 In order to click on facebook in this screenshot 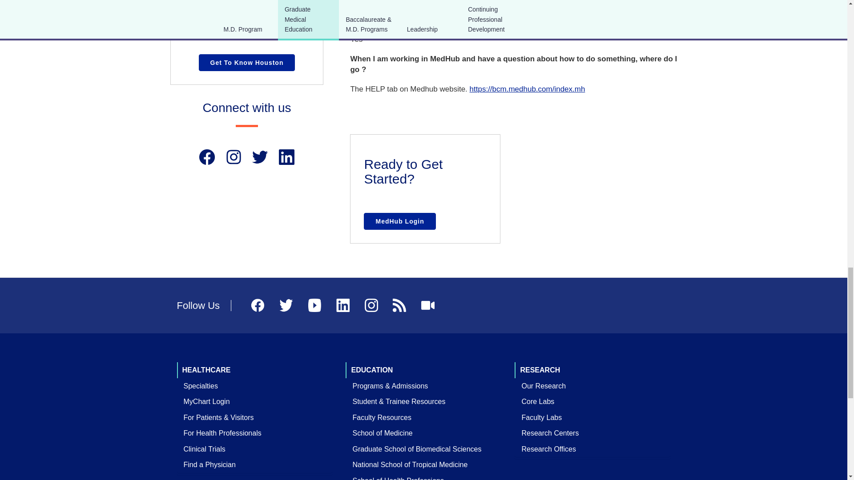, I will do `click(207, 157)`.